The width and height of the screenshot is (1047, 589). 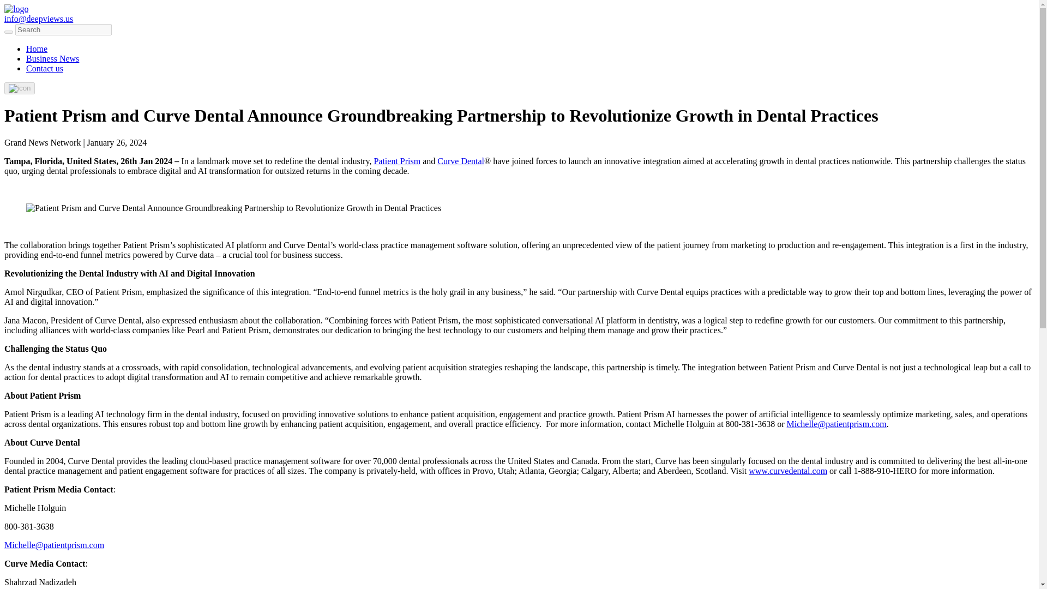 What do you see at coordinates (52, 58) in the screenshot?
I see `Business News` at bounding box center [52, 58].